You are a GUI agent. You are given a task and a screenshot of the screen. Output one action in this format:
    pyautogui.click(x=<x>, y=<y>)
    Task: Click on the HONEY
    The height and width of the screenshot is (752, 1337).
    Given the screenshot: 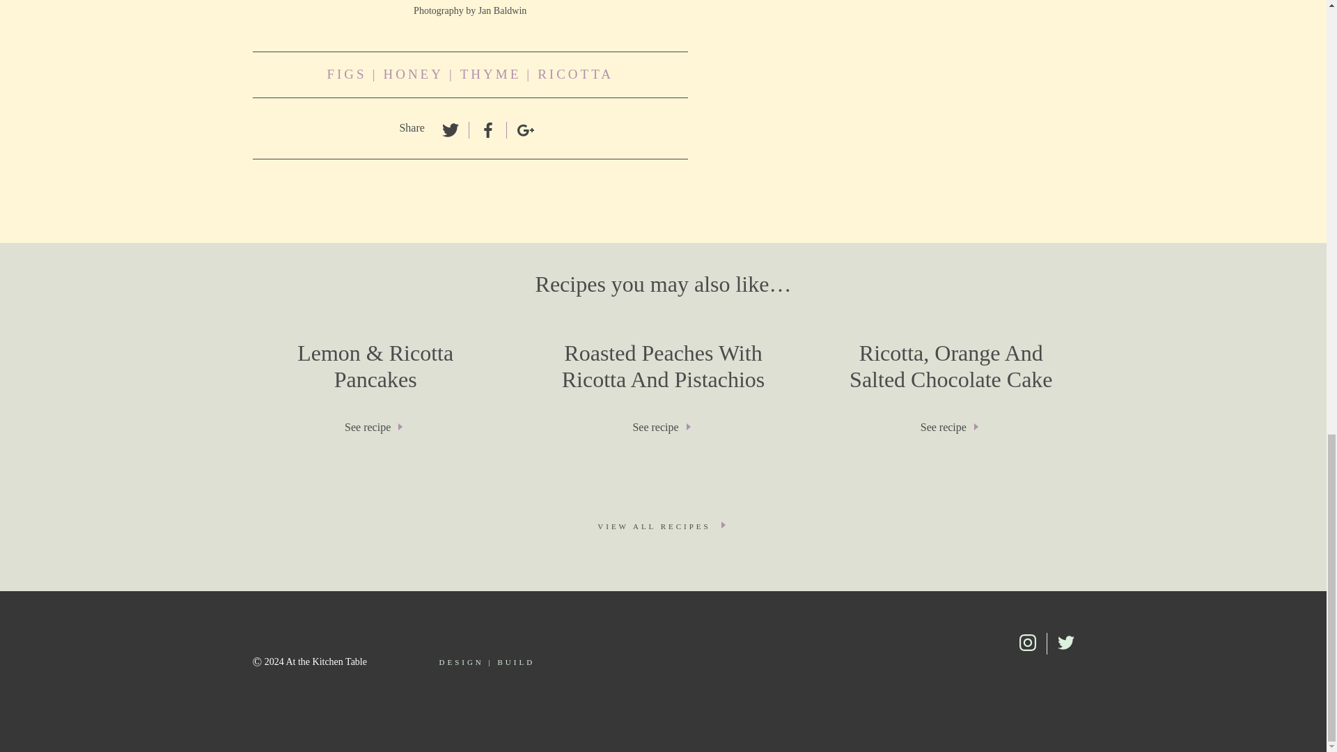 What is the action you would take?
    pyautogui.click(x=346, y=75)
    